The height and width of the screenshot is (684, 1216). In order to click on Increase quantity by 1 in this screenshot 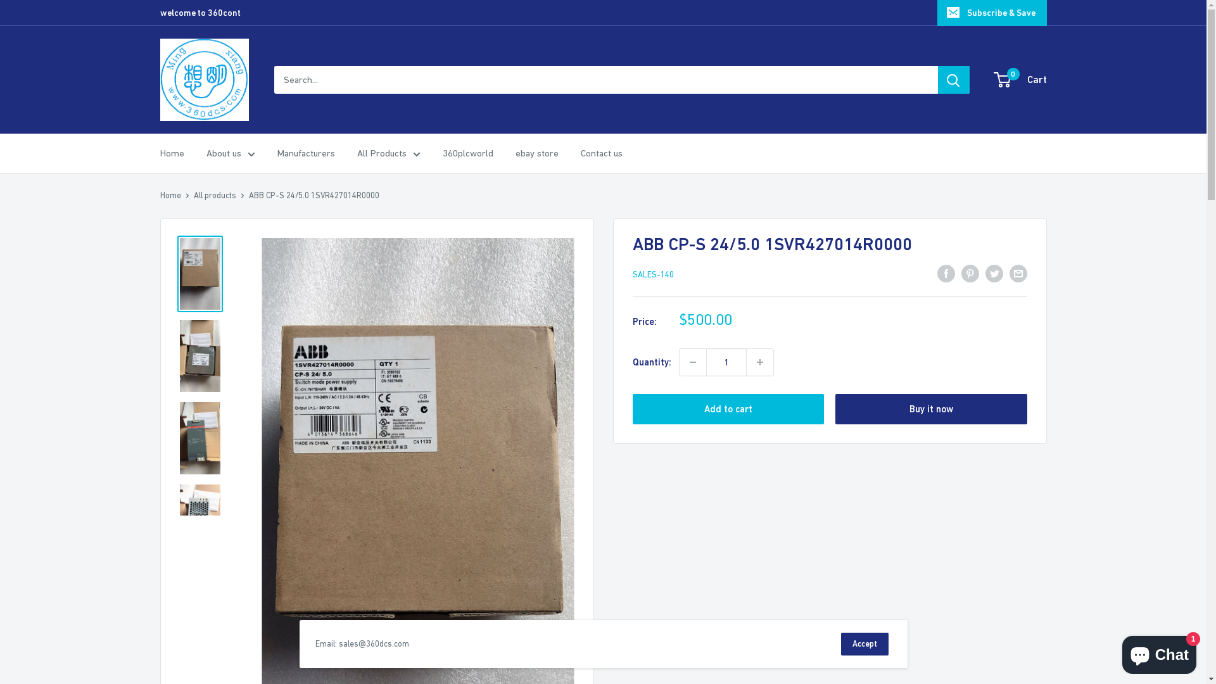, I will do `click(759, 362)`.